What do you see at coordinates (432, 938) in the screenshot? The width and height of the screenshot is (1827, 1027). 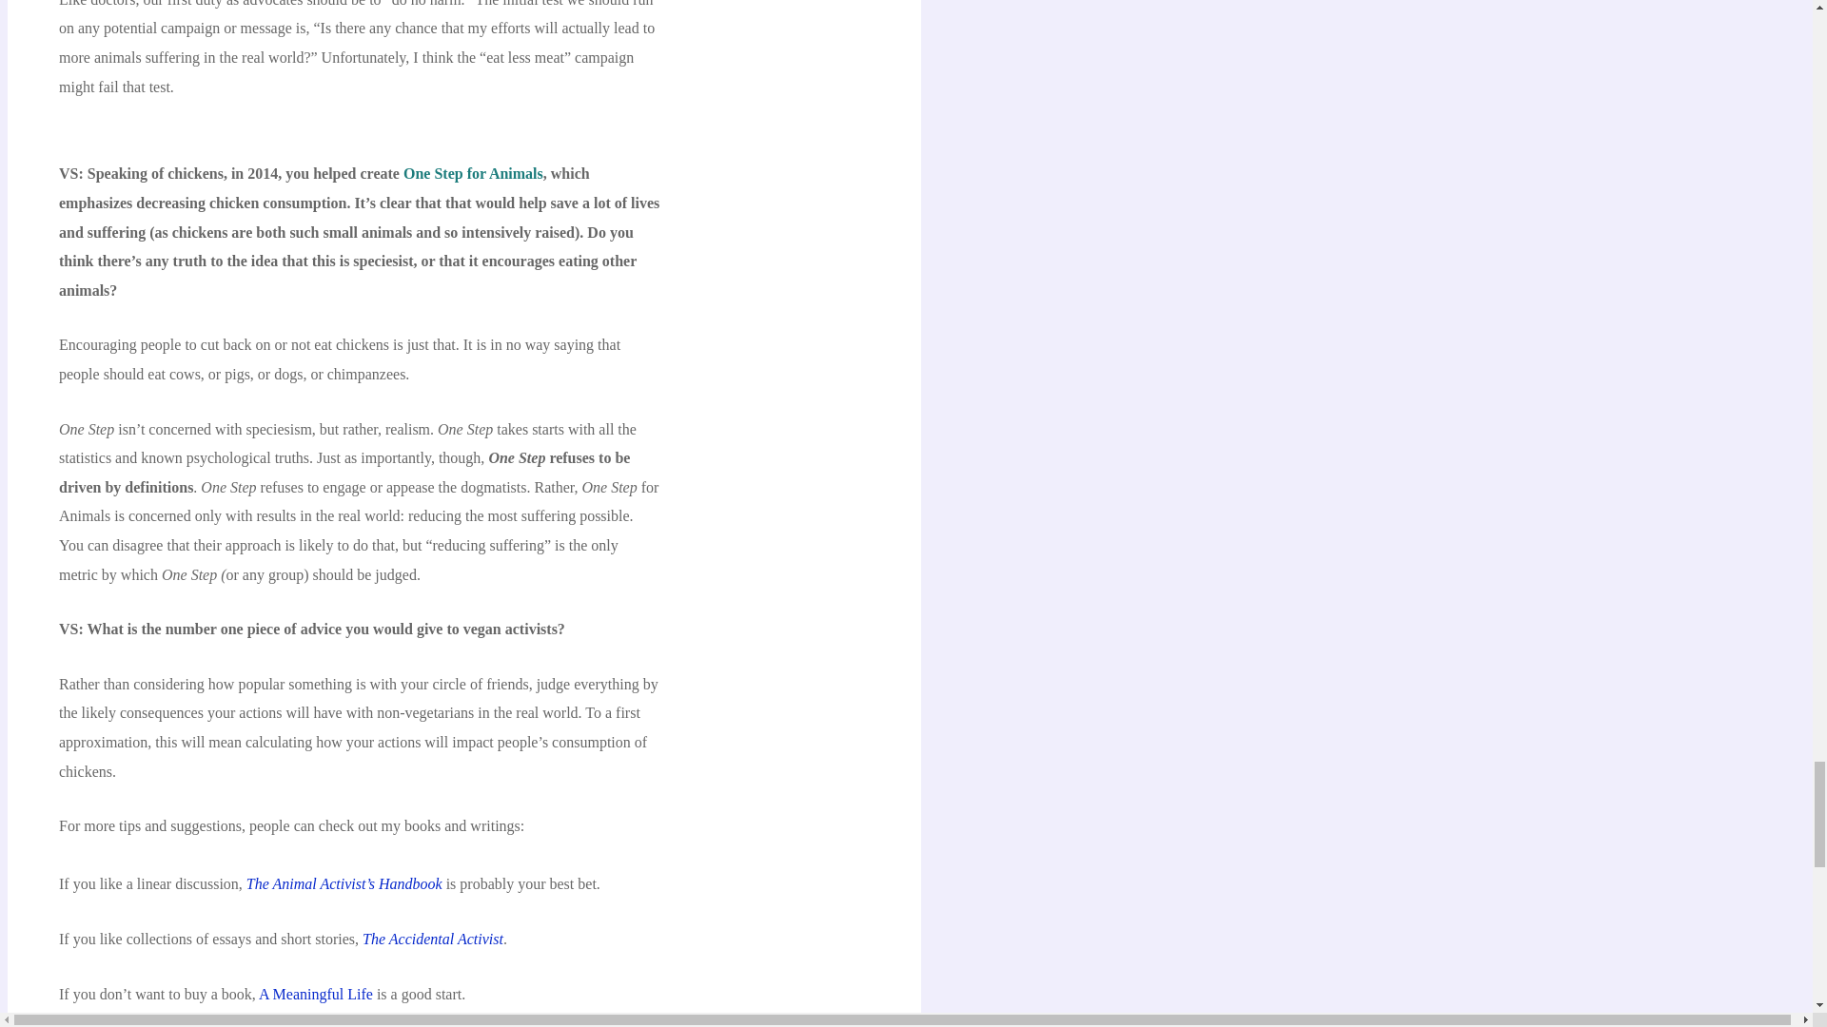 I see `The Accidental Activist` at bounding box center [432, 938].